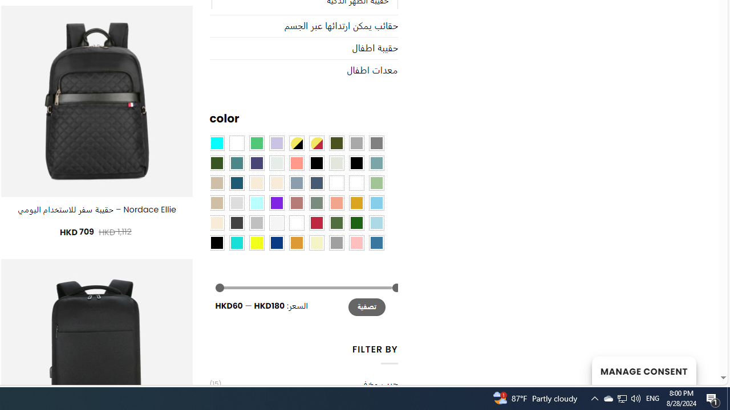  Describe the element at coordinates (276, 162) in the screenshot. I see `Dull Nickle` at that location.